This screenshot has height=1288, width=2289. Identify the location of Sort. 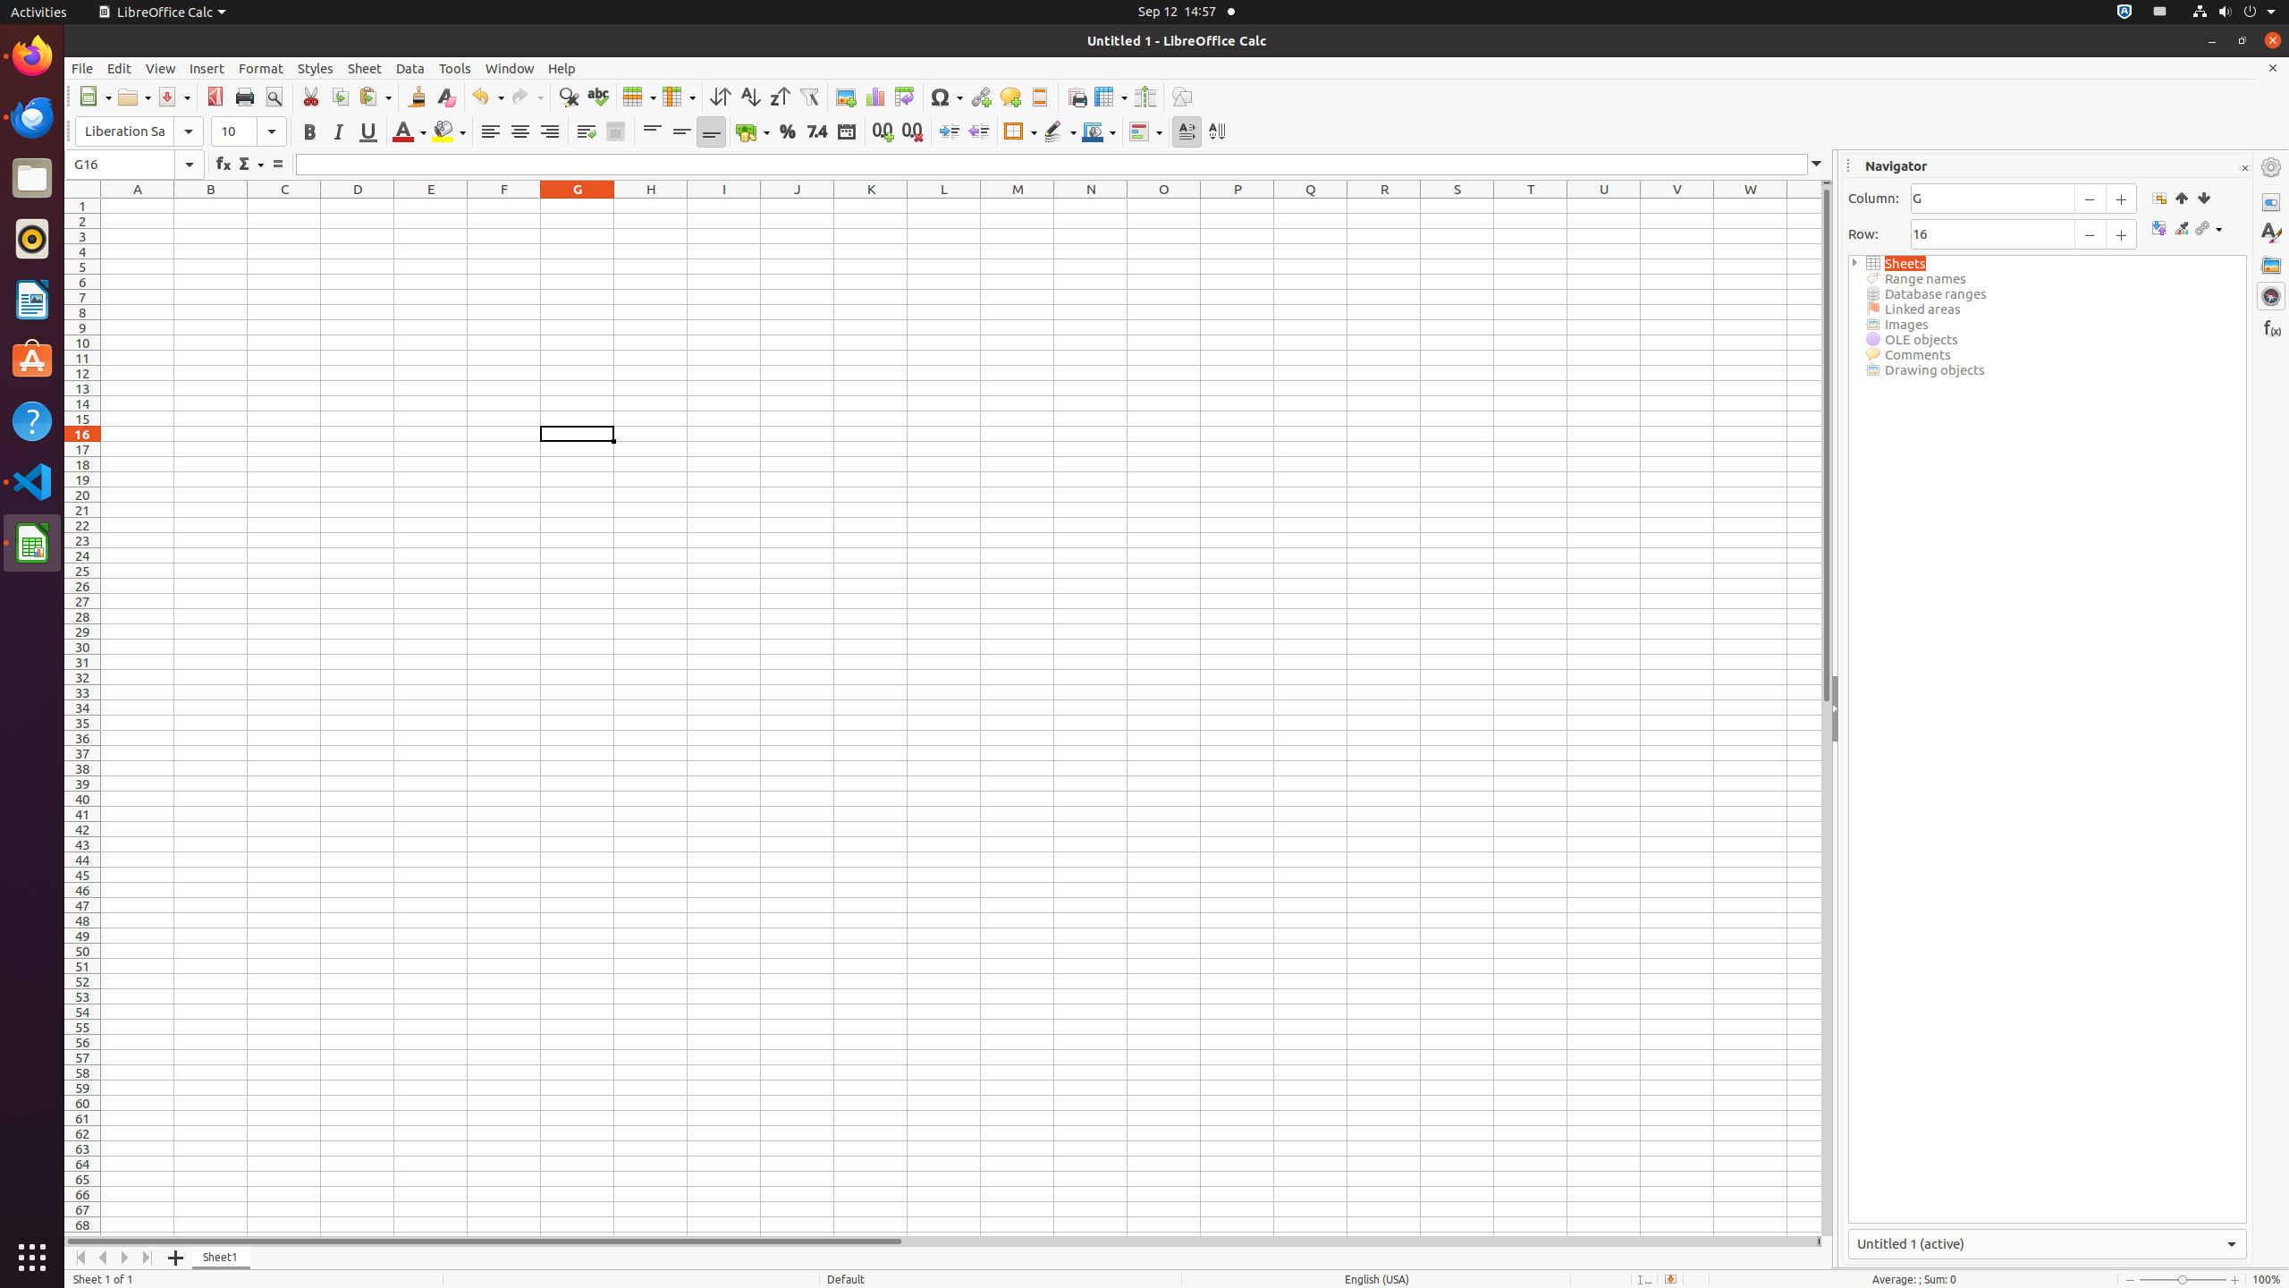
(721, 97).